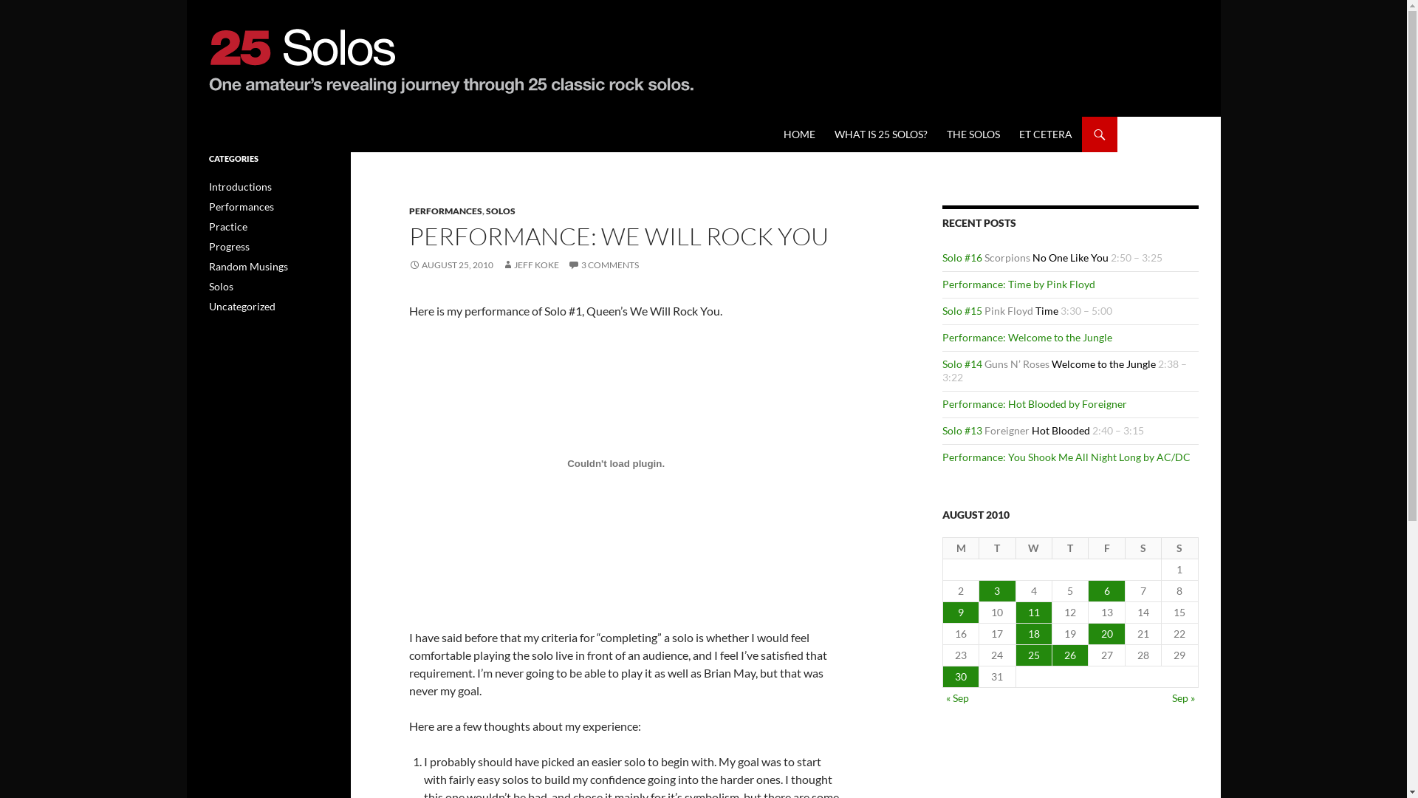 The height and width of the screenshot is (798, 1418). What do you see at coordinates (961, 677) in the screenshot?
I see `30` at bounding box center [961, 677].